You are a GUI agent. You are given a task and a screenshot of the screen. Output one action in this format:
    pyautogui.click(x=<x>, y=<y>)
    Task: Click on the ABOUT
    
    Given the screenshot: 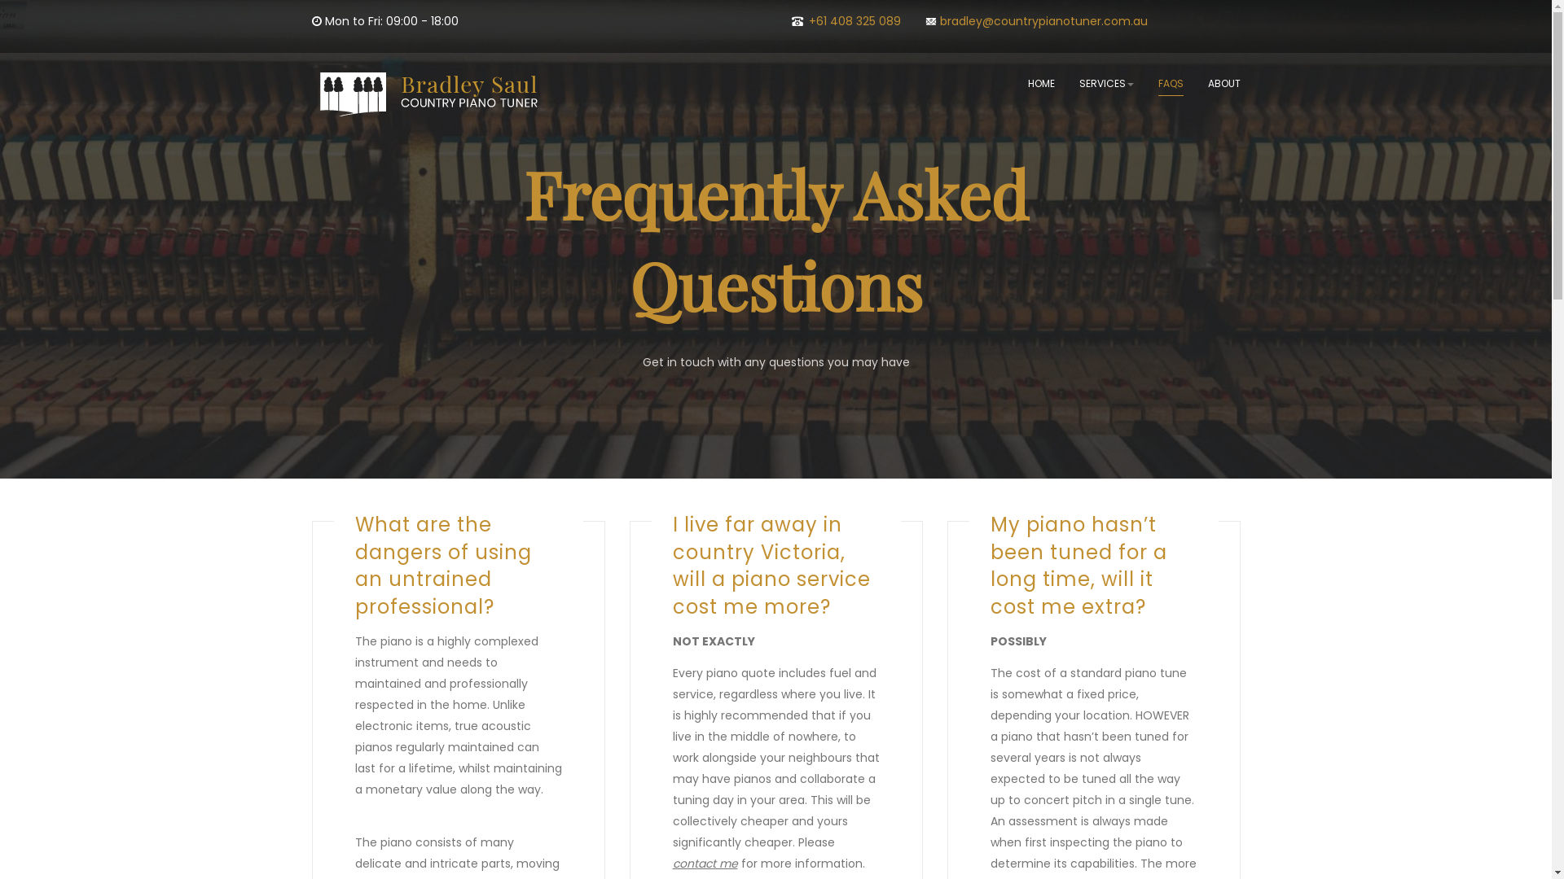 What is the action you would take?
    pyautogui.click(x=1224, y=83)
    